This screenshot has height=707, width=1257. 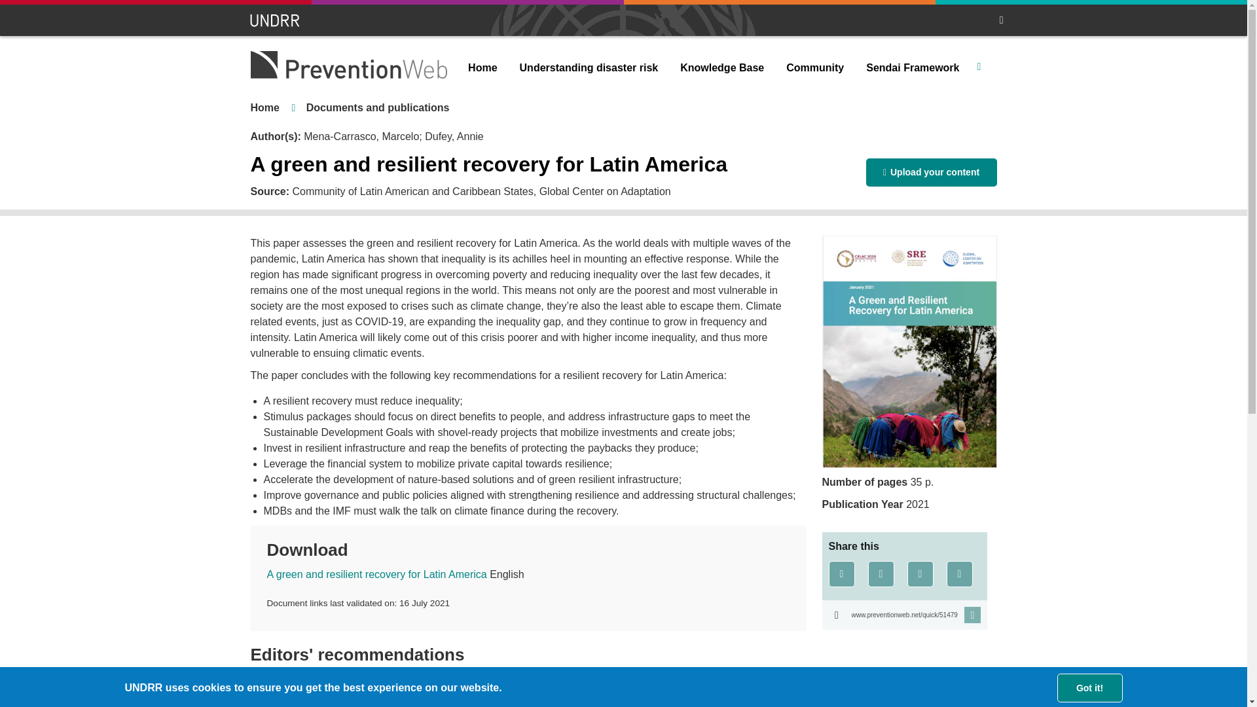 I want to click on PreventionWeb Logo, so click(x=348, y=64).